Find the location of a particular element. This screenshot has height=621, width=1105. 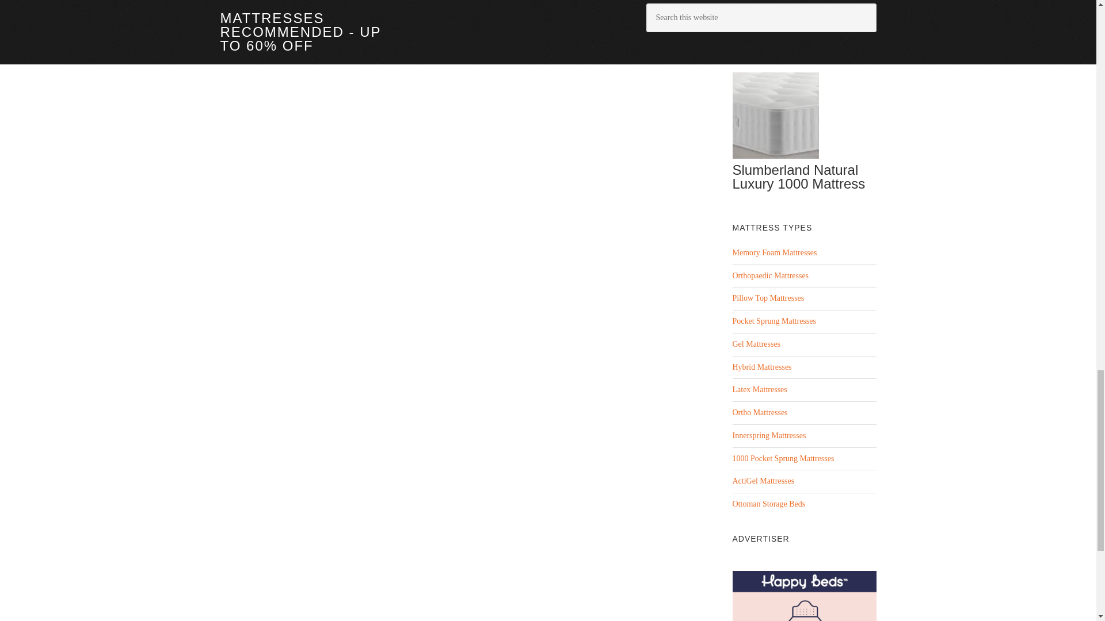

Pillow Top Mattresses is located at coordinates (768, 298).